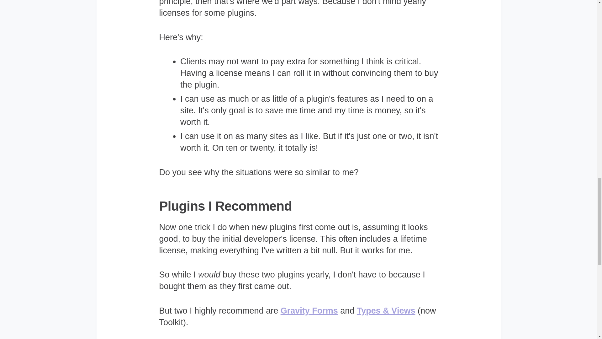 This screenshot has height=339, width=602. What do you see at coordinates (309, 311) in the screenshot?
I see `Chris recommends Gravity Forms` at bounding box center [309, 311].